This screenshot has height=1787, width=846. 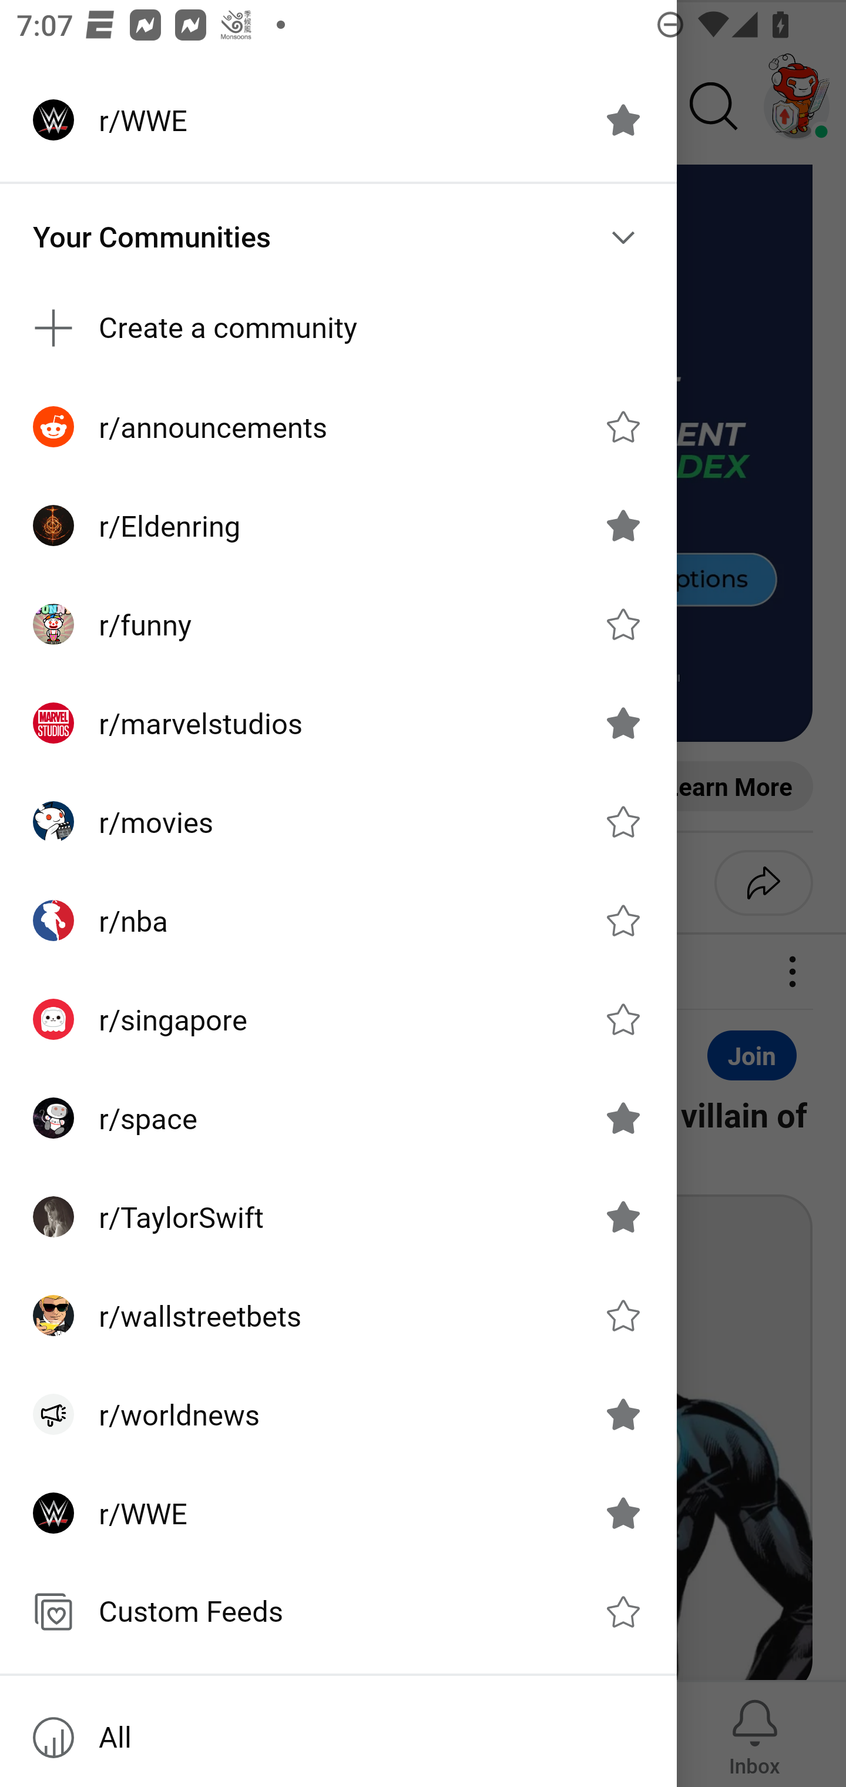 What do you see at coordinates (338, 822) in the screenshot?
I see `r/movies Favorite r/movies` at bounding box center [338, 822].